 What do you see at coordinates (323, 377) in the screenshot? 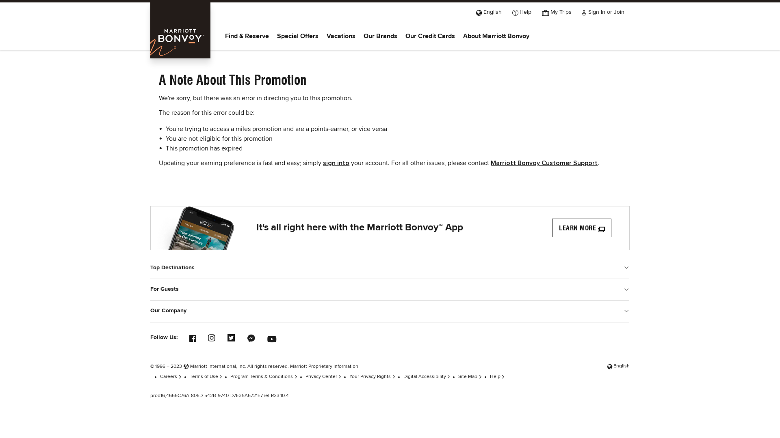
I see `Privacy Center` at bounding box center [323, 377].